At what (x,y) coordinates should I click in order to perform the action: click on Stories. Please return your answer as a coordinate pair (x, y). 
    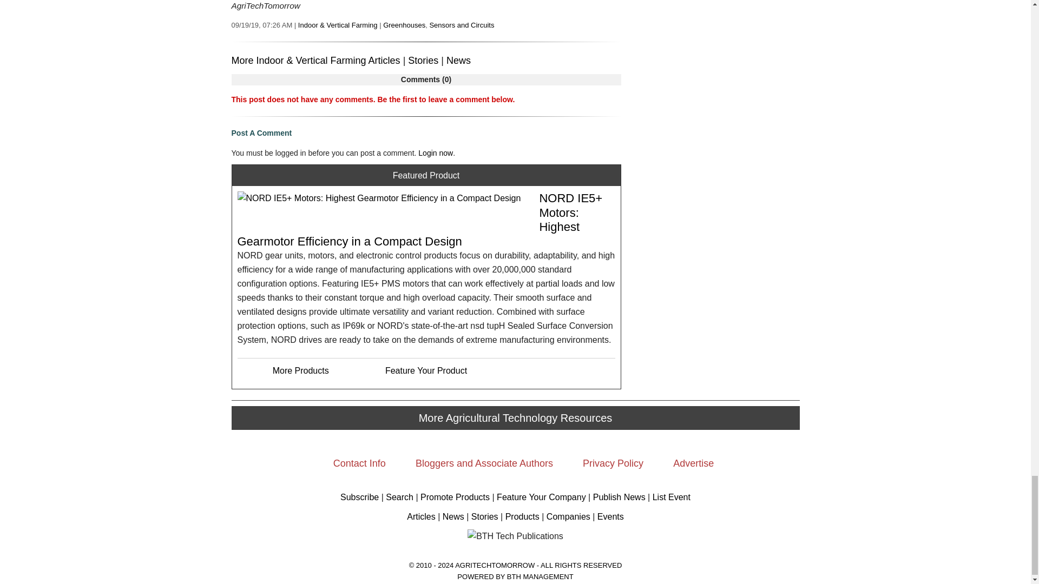
    Looking at the image, I should click on (423, 61).